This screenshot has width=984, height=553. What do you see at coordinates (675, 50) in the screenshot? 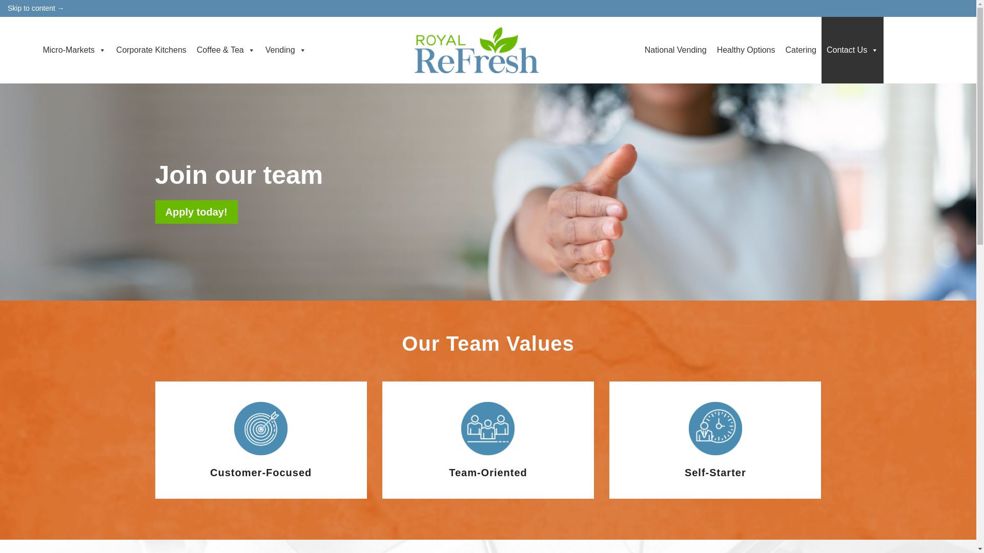
I see `National Vending` at bounding box center [675, 50].